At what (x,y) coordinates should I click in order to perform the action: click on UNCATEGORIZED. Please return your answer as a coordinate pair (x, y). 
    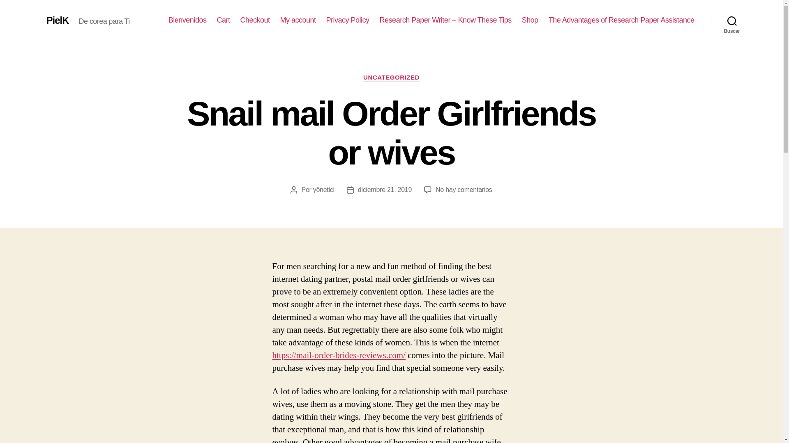
    Looking at the image, I should click on (732, 21).